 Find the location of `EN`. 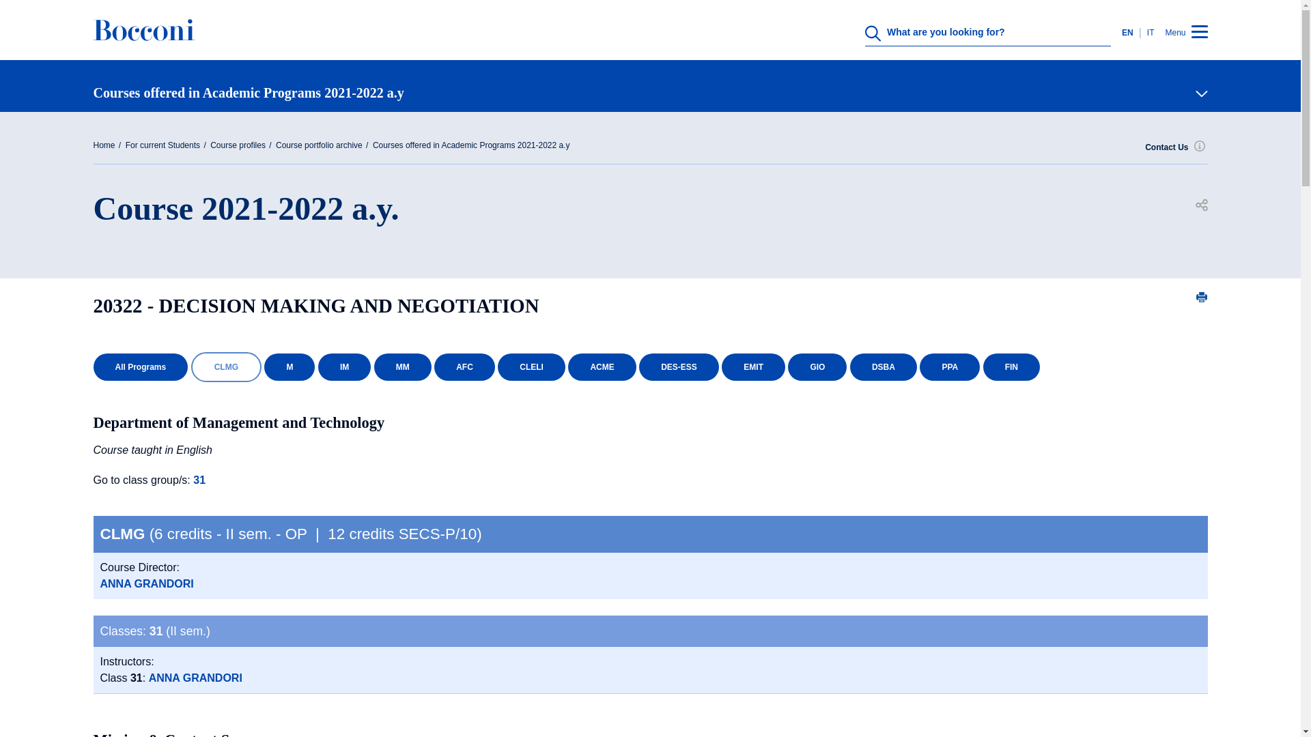

EN is located at coordinates (1131, 33).